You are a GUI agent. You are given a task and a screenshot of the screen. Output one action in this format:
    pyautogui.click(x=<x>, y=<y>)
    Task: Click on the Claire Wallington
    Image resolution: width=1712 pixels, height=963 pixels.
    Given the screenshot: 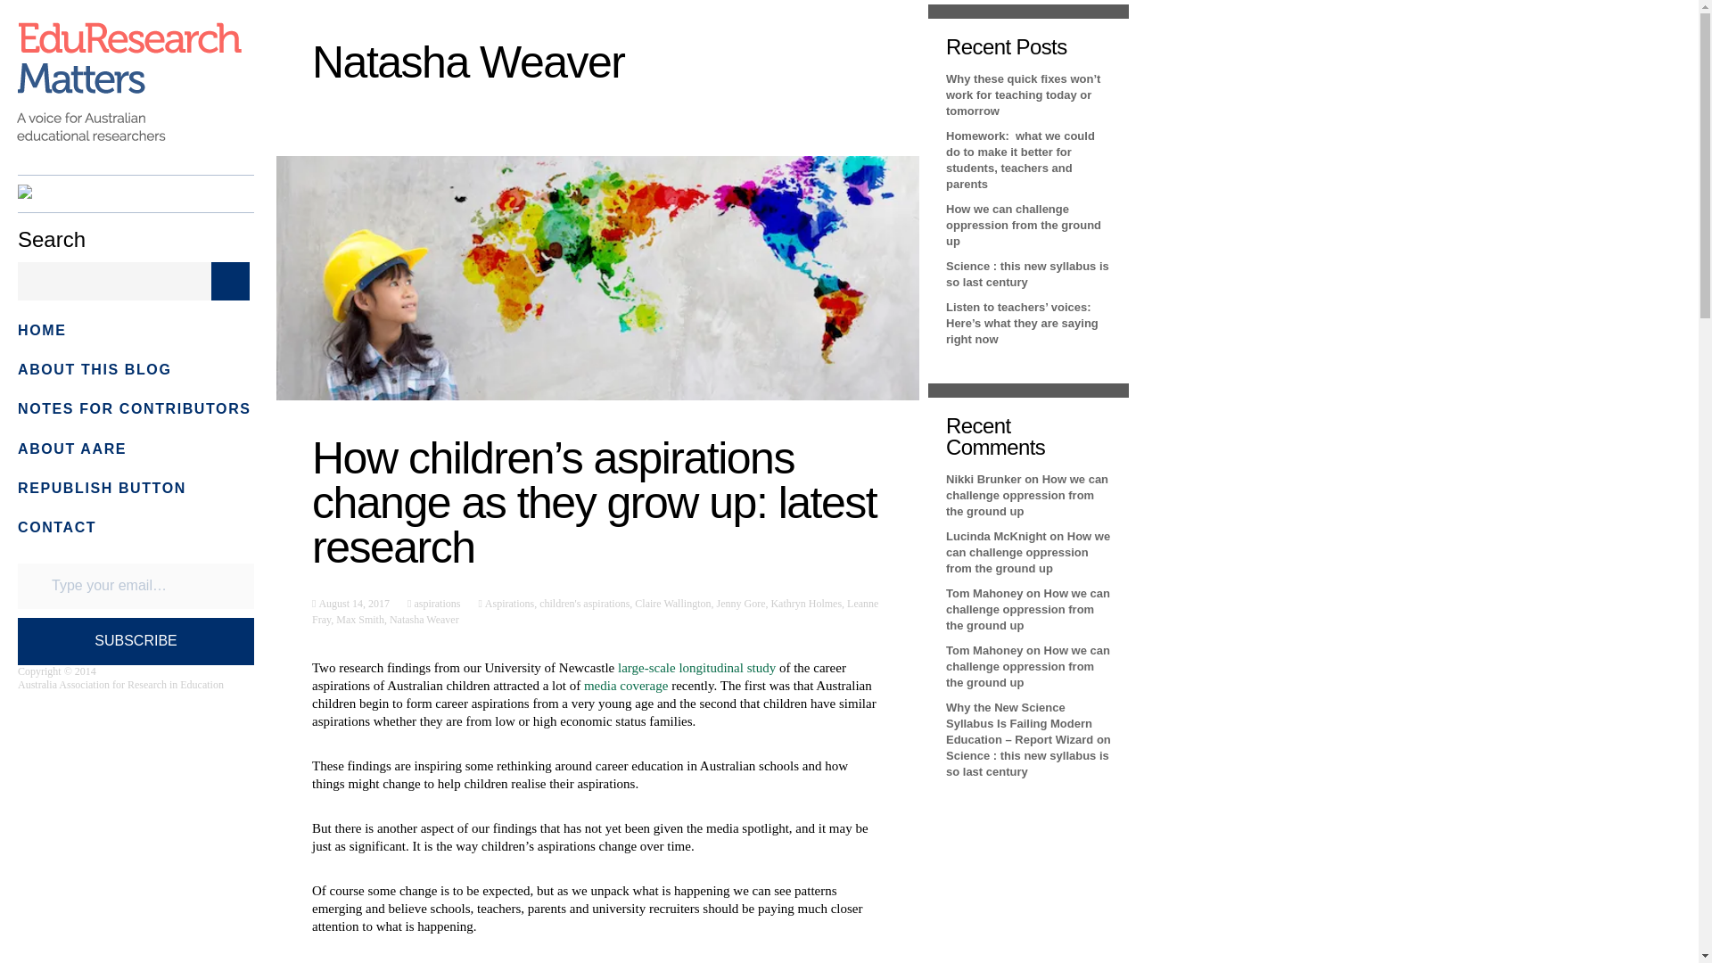 What is the action you would take?
    pyautogui.click(x=672, y=603)
    